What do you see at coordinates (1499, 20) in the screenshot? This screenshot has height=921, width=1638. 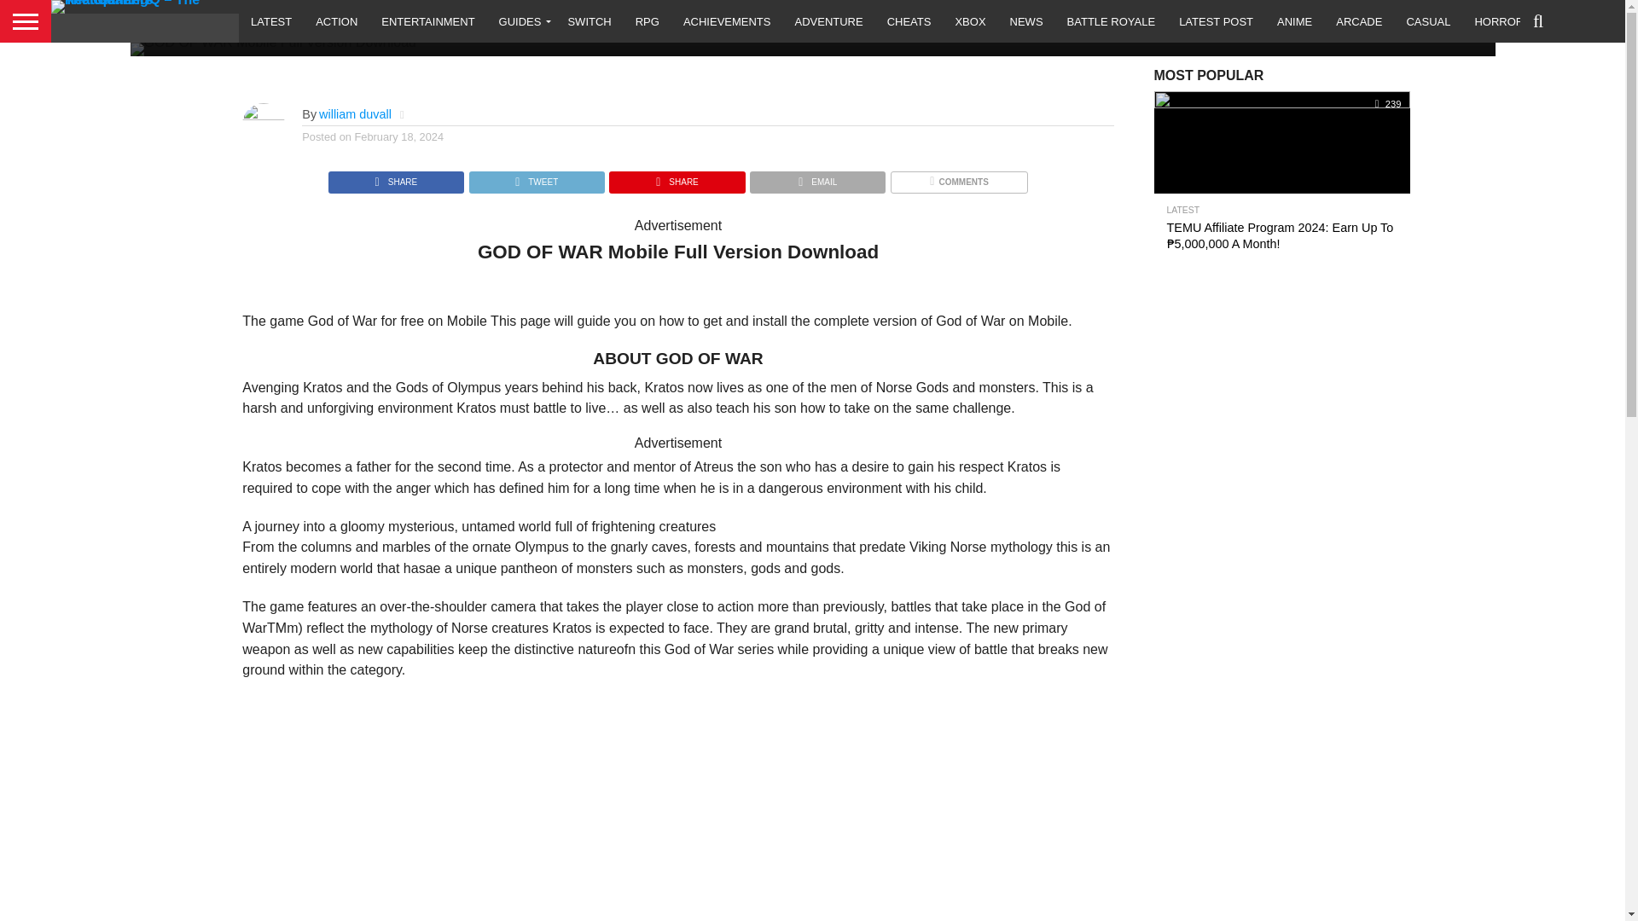 I see `HORROR` at bounding box center [1499, 20].